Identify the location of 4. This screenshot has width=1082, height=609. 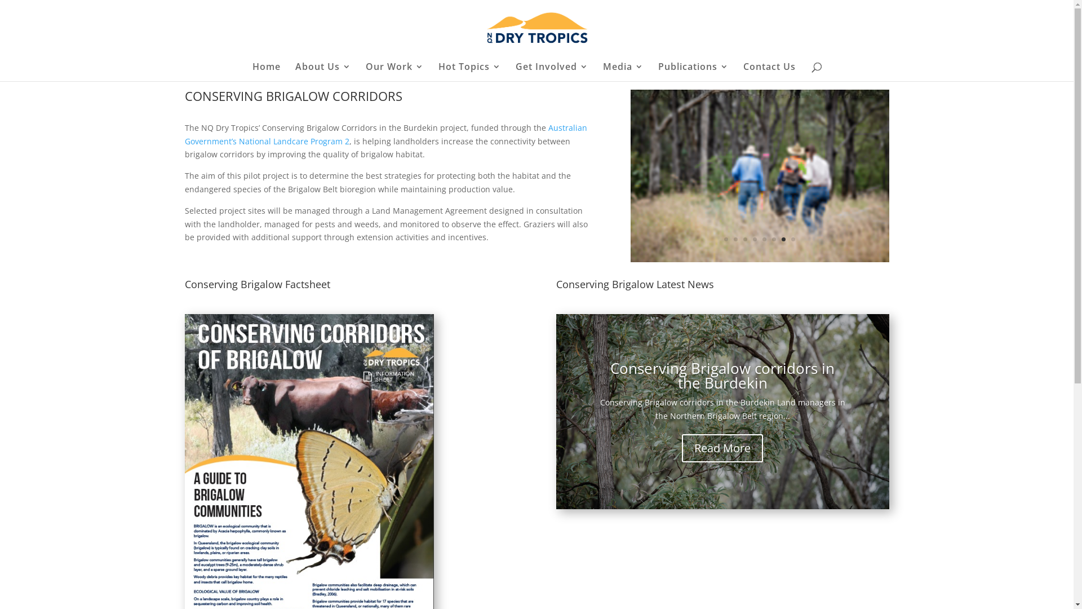
(755, 239).